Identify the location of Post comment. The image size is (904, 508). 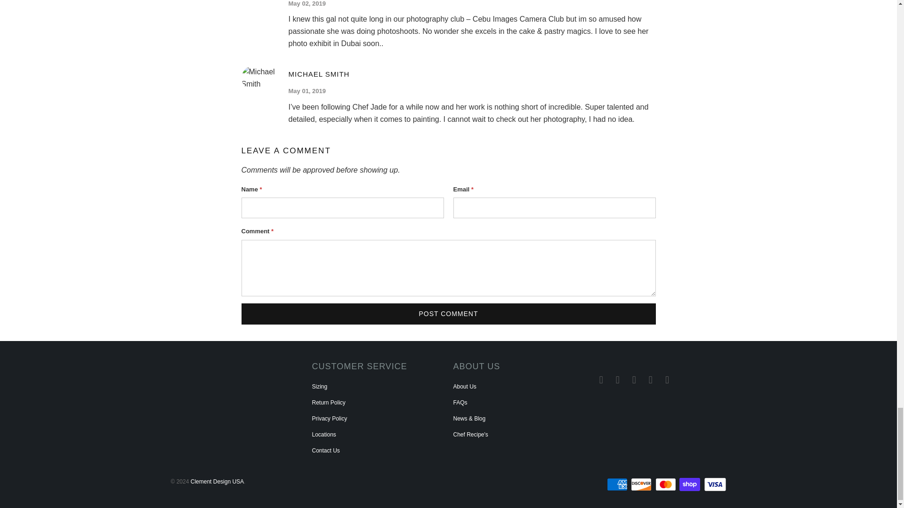
(448, 314).